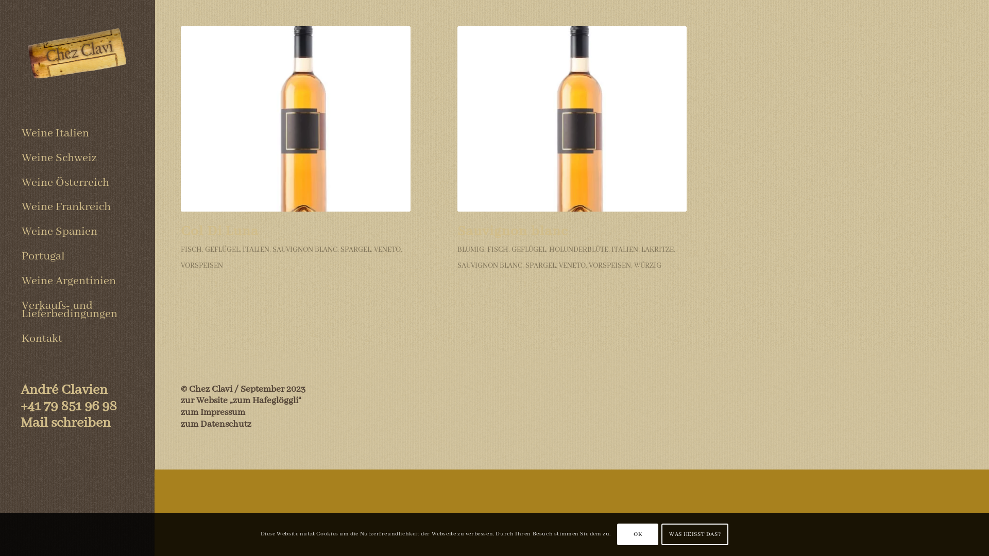 Image resolution: width=989 pixels, height=556 pixels. Describe the element at coordinates (471, 250) in the screenshot. I see `BLUMIG` at that location.